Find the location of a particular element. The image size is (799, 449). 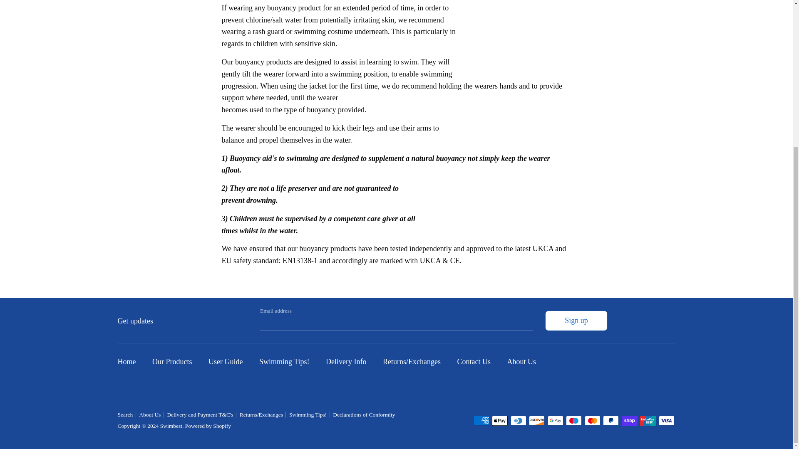

Apple Pay is located at coordinates (499, 421).